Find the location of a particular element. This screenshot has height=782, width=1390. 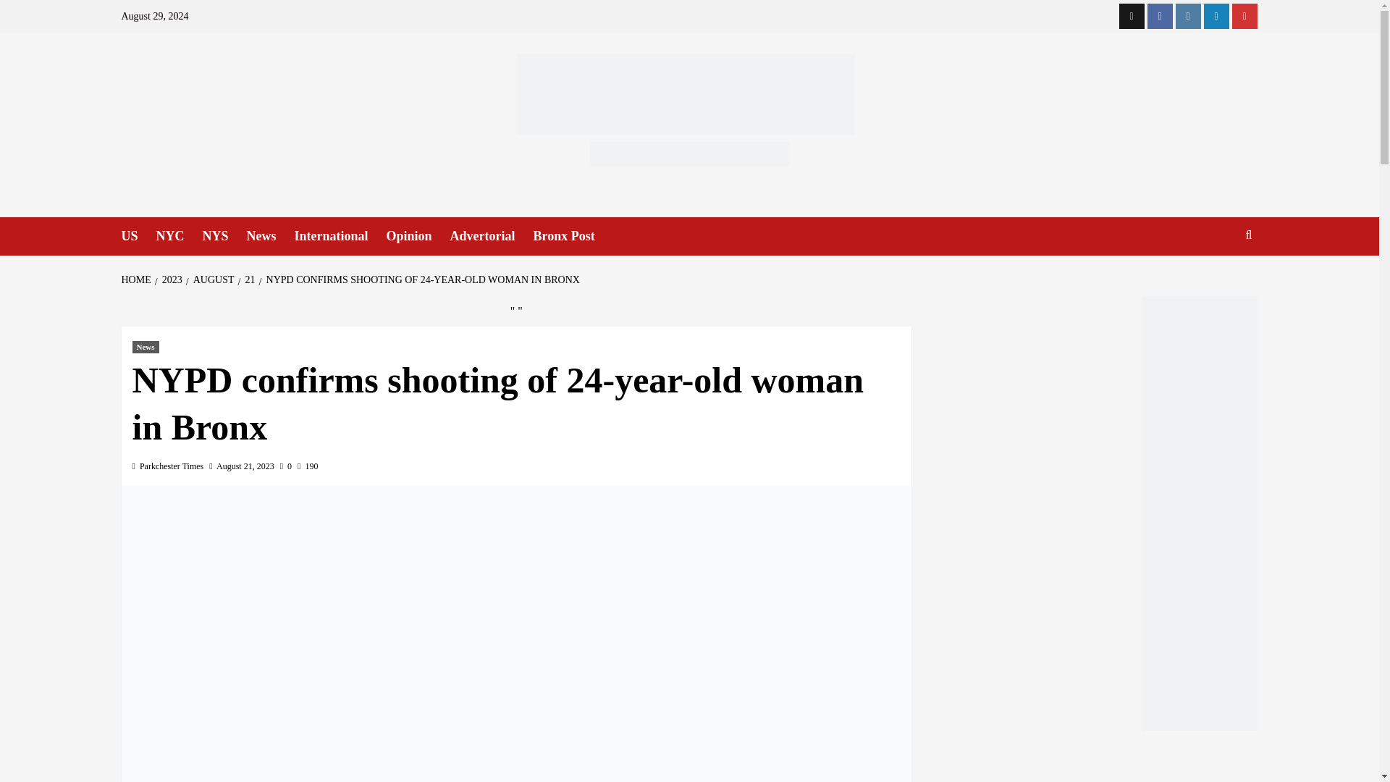

NYS is located at coordinates (224, 236).